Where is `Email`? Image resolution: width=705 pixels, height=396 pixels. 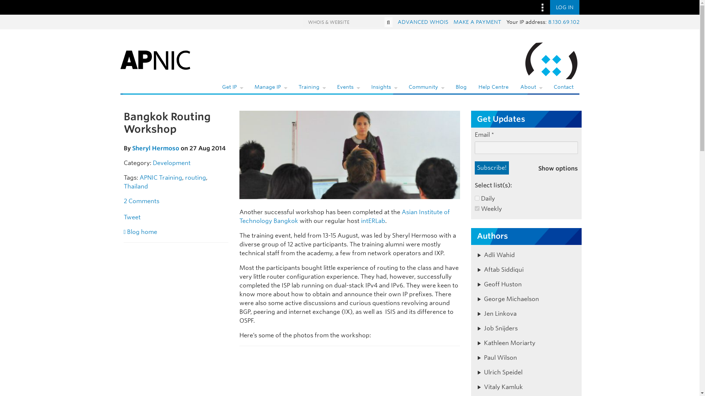
Email is located at coordinates (526, 147).